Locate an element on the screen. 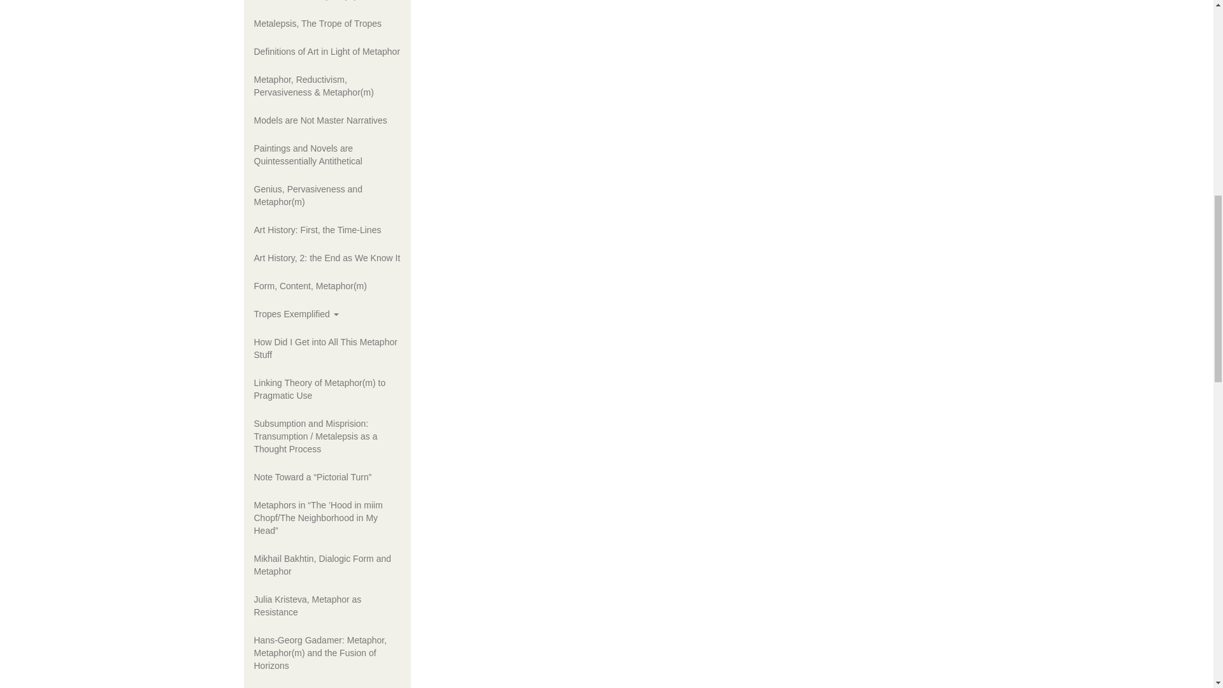 The height and width of the screenshot is (688, 1223). Paintings and Novels are Quintessentially Antithetical is located at coordinates (327, 154).